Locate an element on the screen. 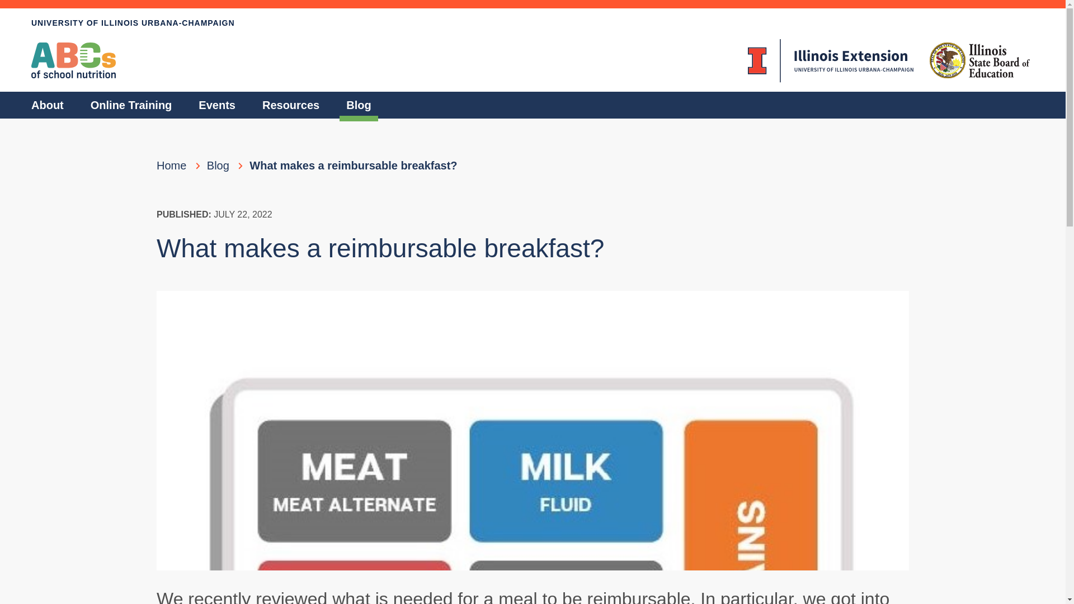 This screenshot has height=604, width=1074. Home is located at coordinates (171, 166).